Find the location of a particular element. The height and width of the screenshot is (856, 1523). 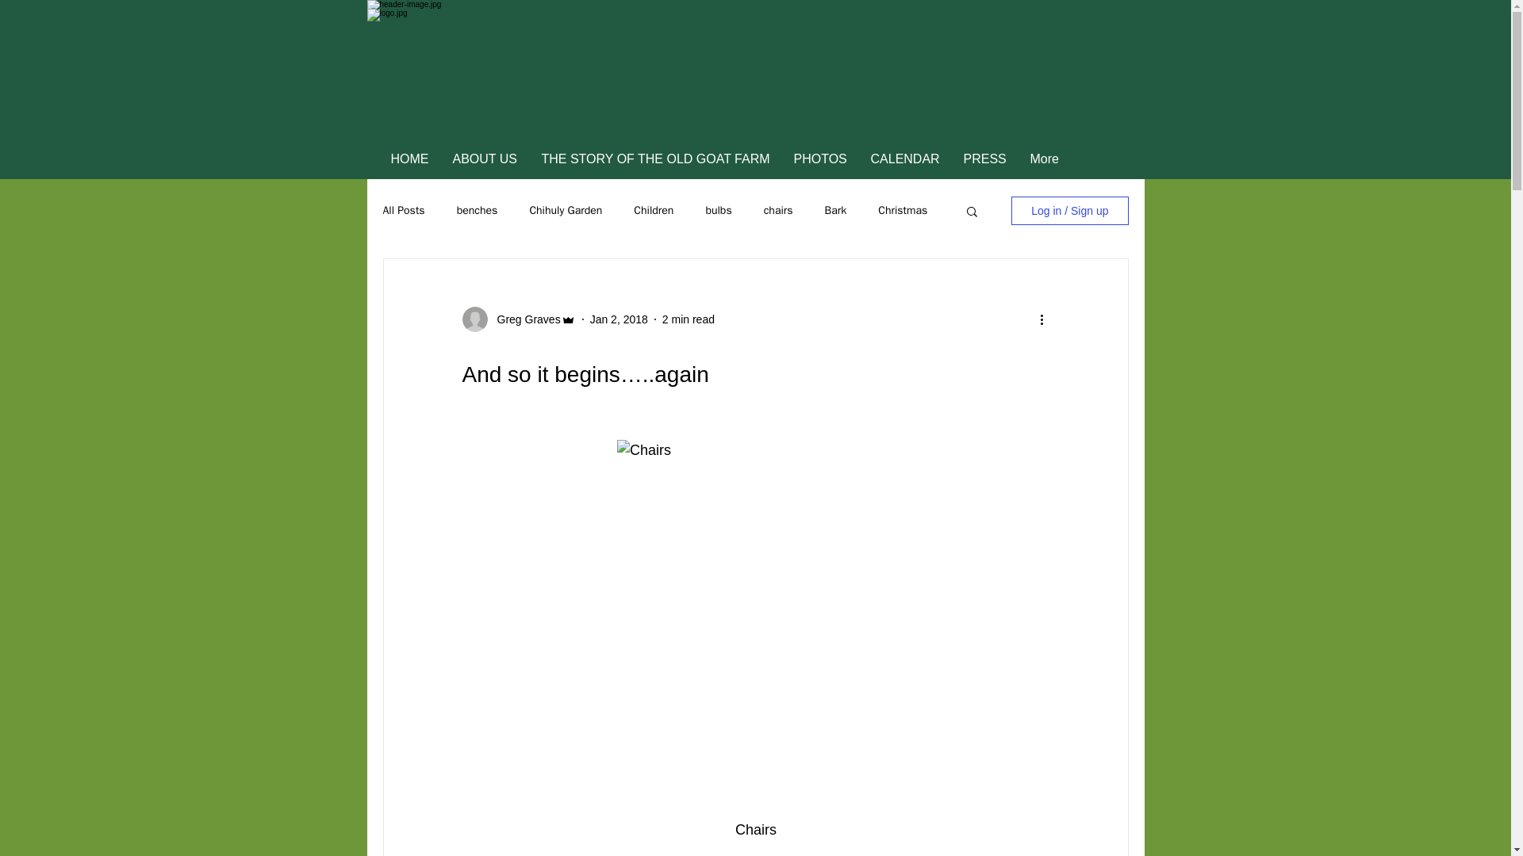

Chihuly Garden is located at coordinates (565, 211).